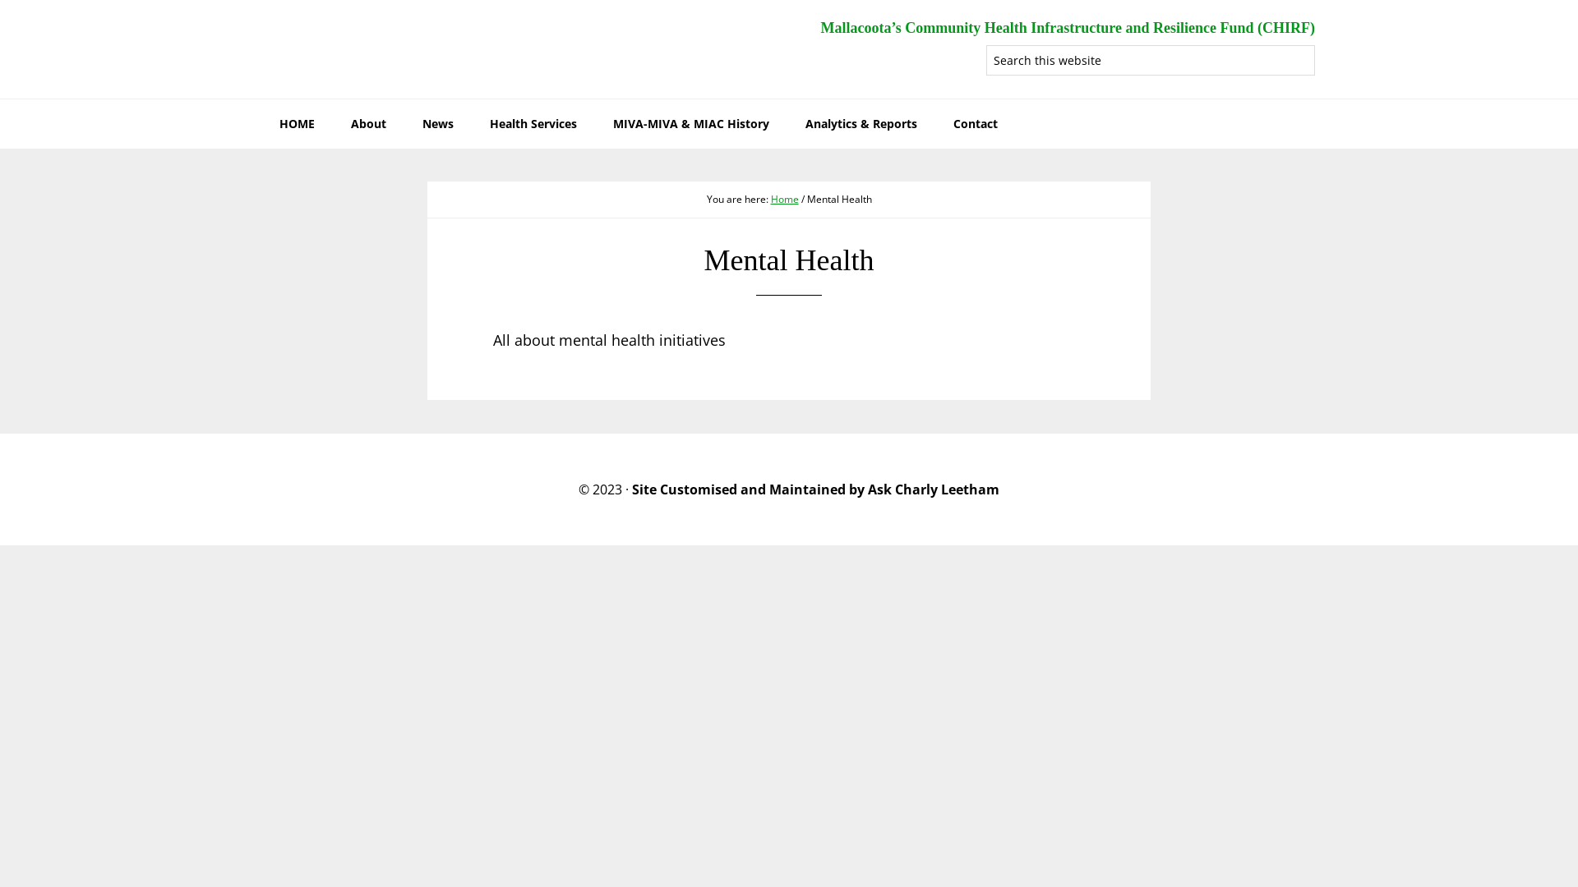 This screenshot has width=1578, height=887. I want to click on About, so click(368, 124).